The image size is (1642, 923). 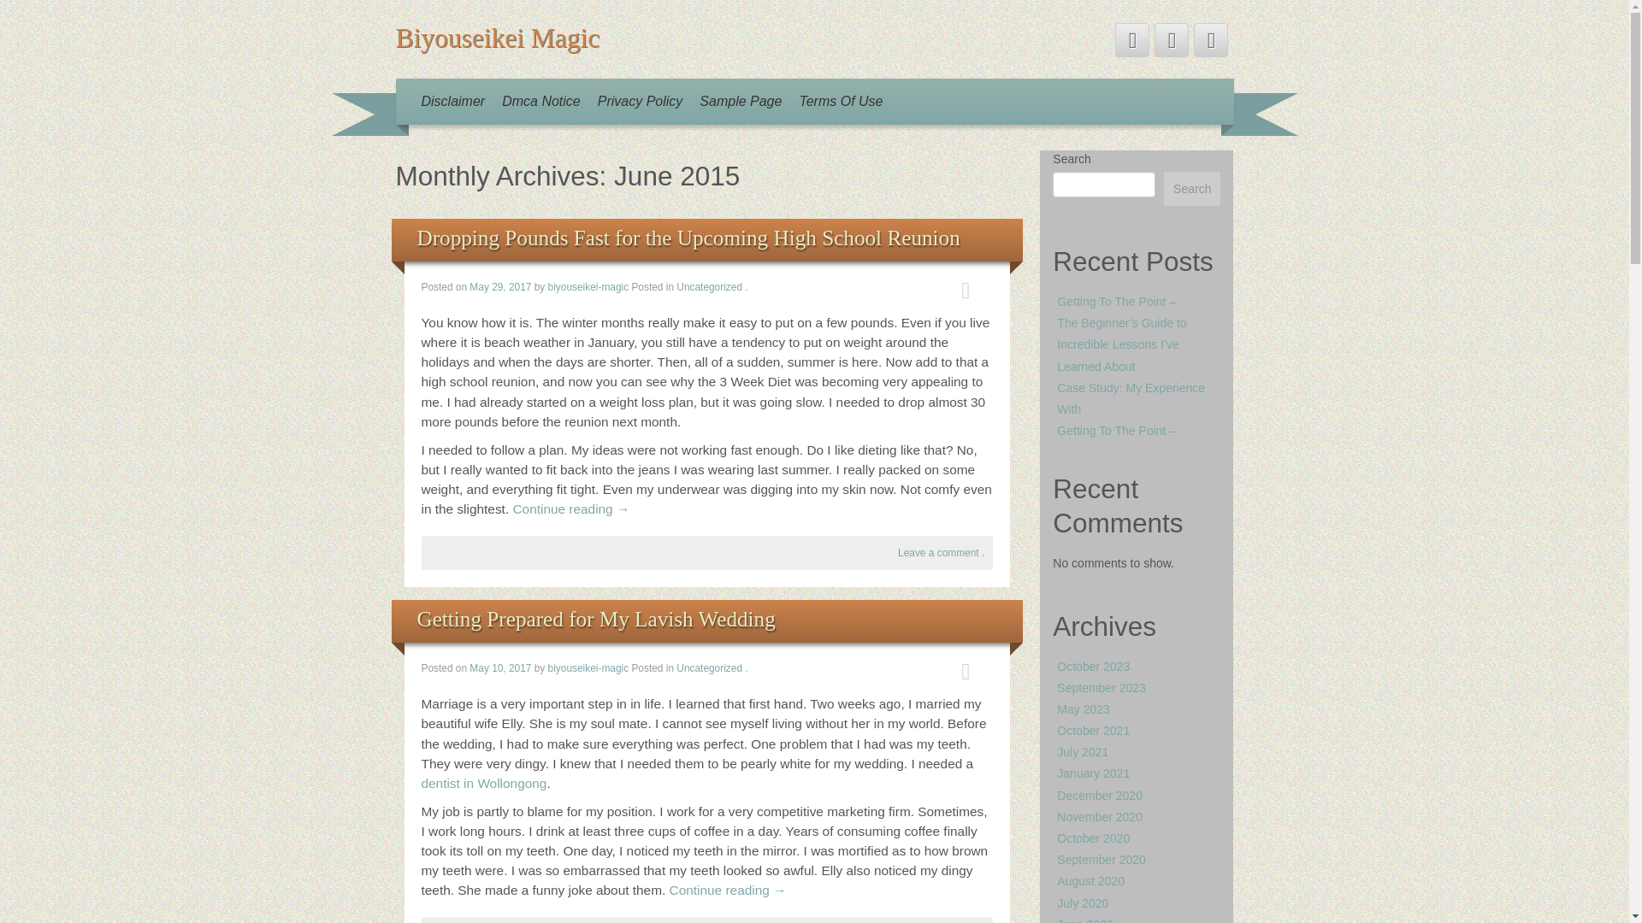 I want to click on October 2020, so click(x=1093, y=838).